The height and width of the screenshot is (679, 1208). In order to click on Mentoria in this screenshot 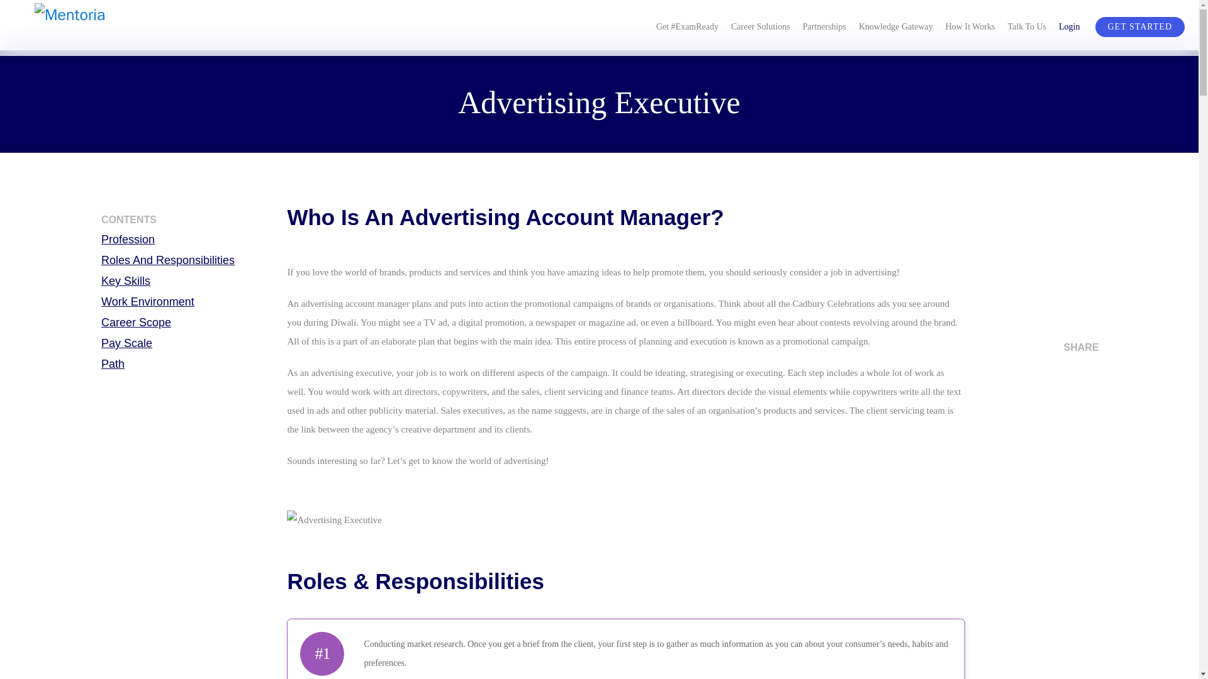, I will do `click(102, 28)`.